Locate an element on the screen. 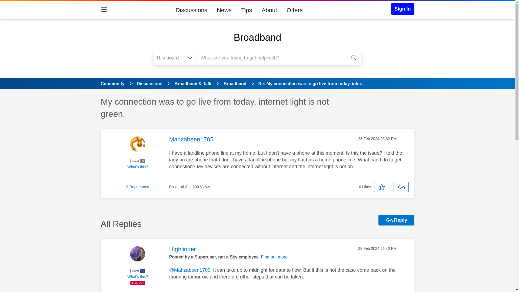 The image size is (519, 292). Community is located at coordinates (112, 84).